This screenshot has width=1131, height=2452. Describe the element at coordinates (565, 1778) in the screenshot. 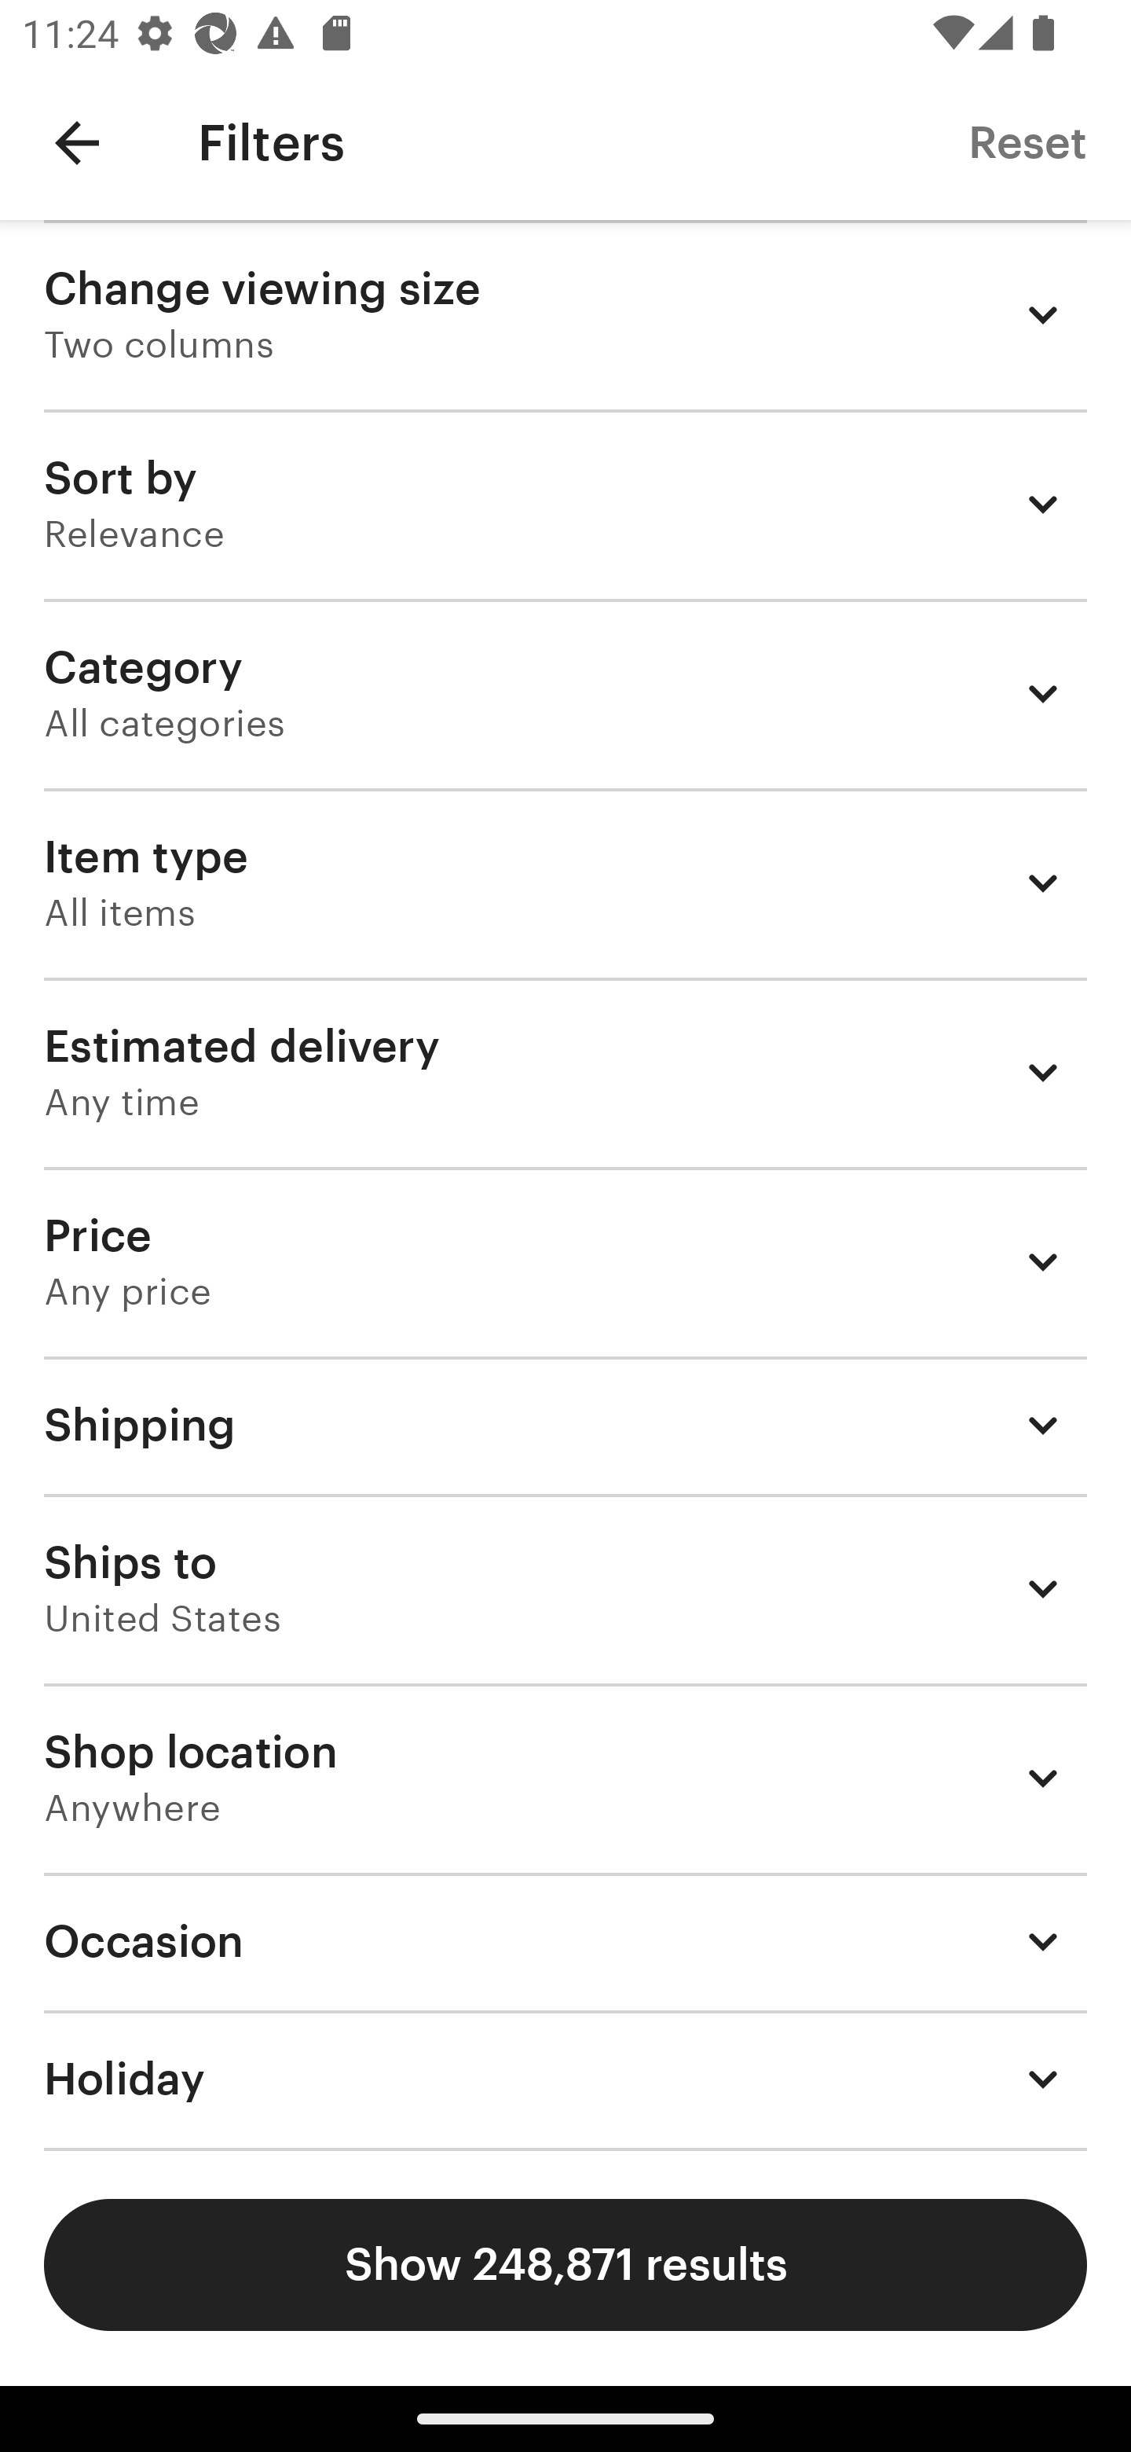

I see `Shop location Anywhere` at that location.